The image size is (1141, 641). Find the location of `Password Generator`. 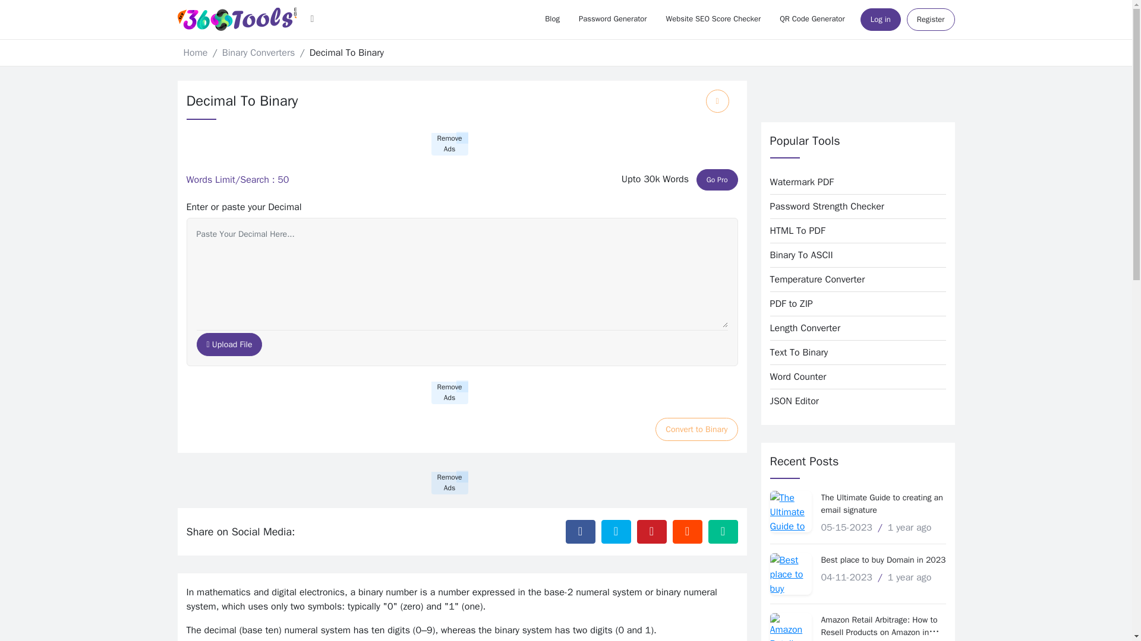

Password Generator is located at coordinates (613, 19).